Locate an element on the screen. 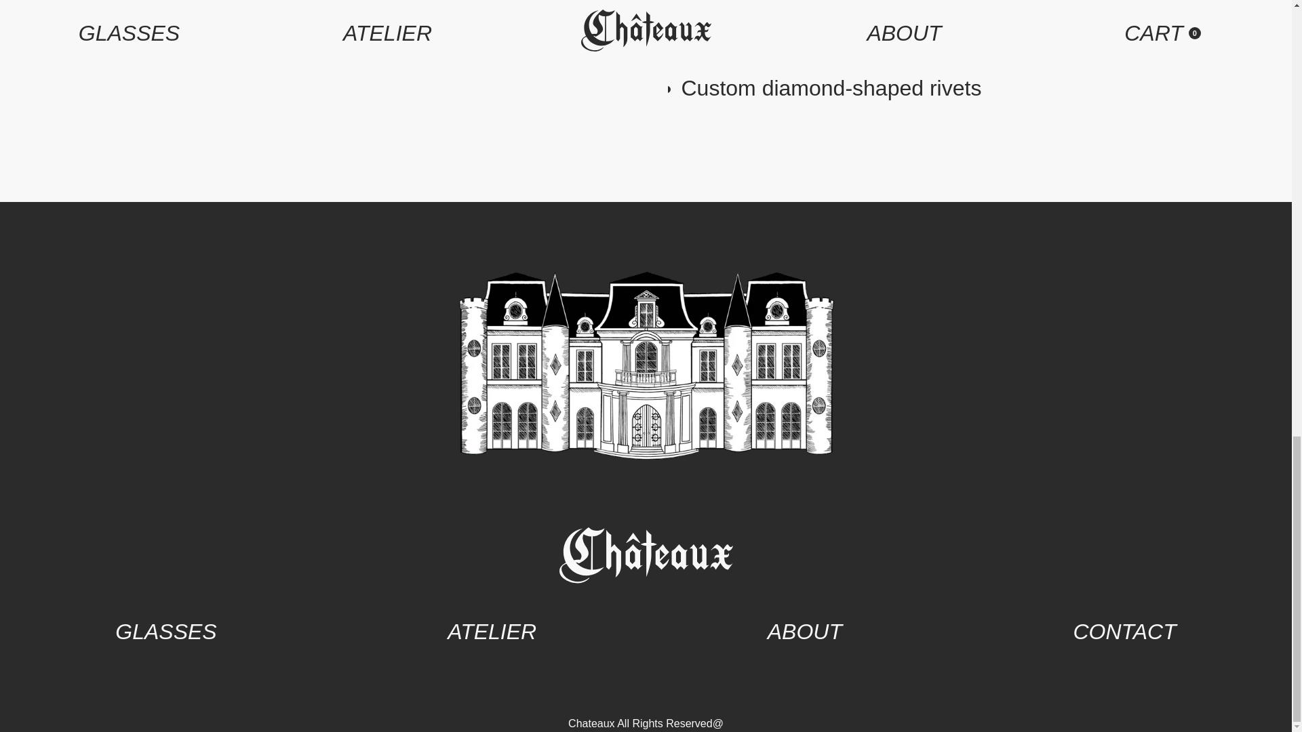  ATELIER is located at coordinates (492, 632).